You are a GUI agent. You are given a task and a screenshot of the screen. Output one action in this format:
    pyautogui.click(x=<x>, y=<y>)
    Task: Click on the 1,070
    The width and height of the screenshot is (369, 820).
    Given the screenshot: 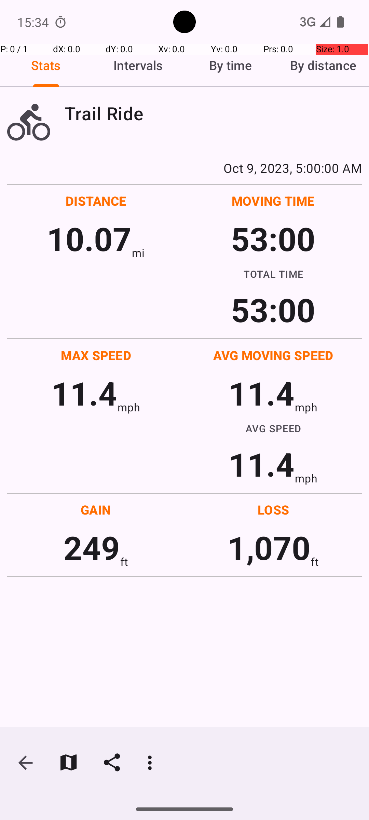 What is the action you would take?
    pyautogui.click(x=269, y=547)
    